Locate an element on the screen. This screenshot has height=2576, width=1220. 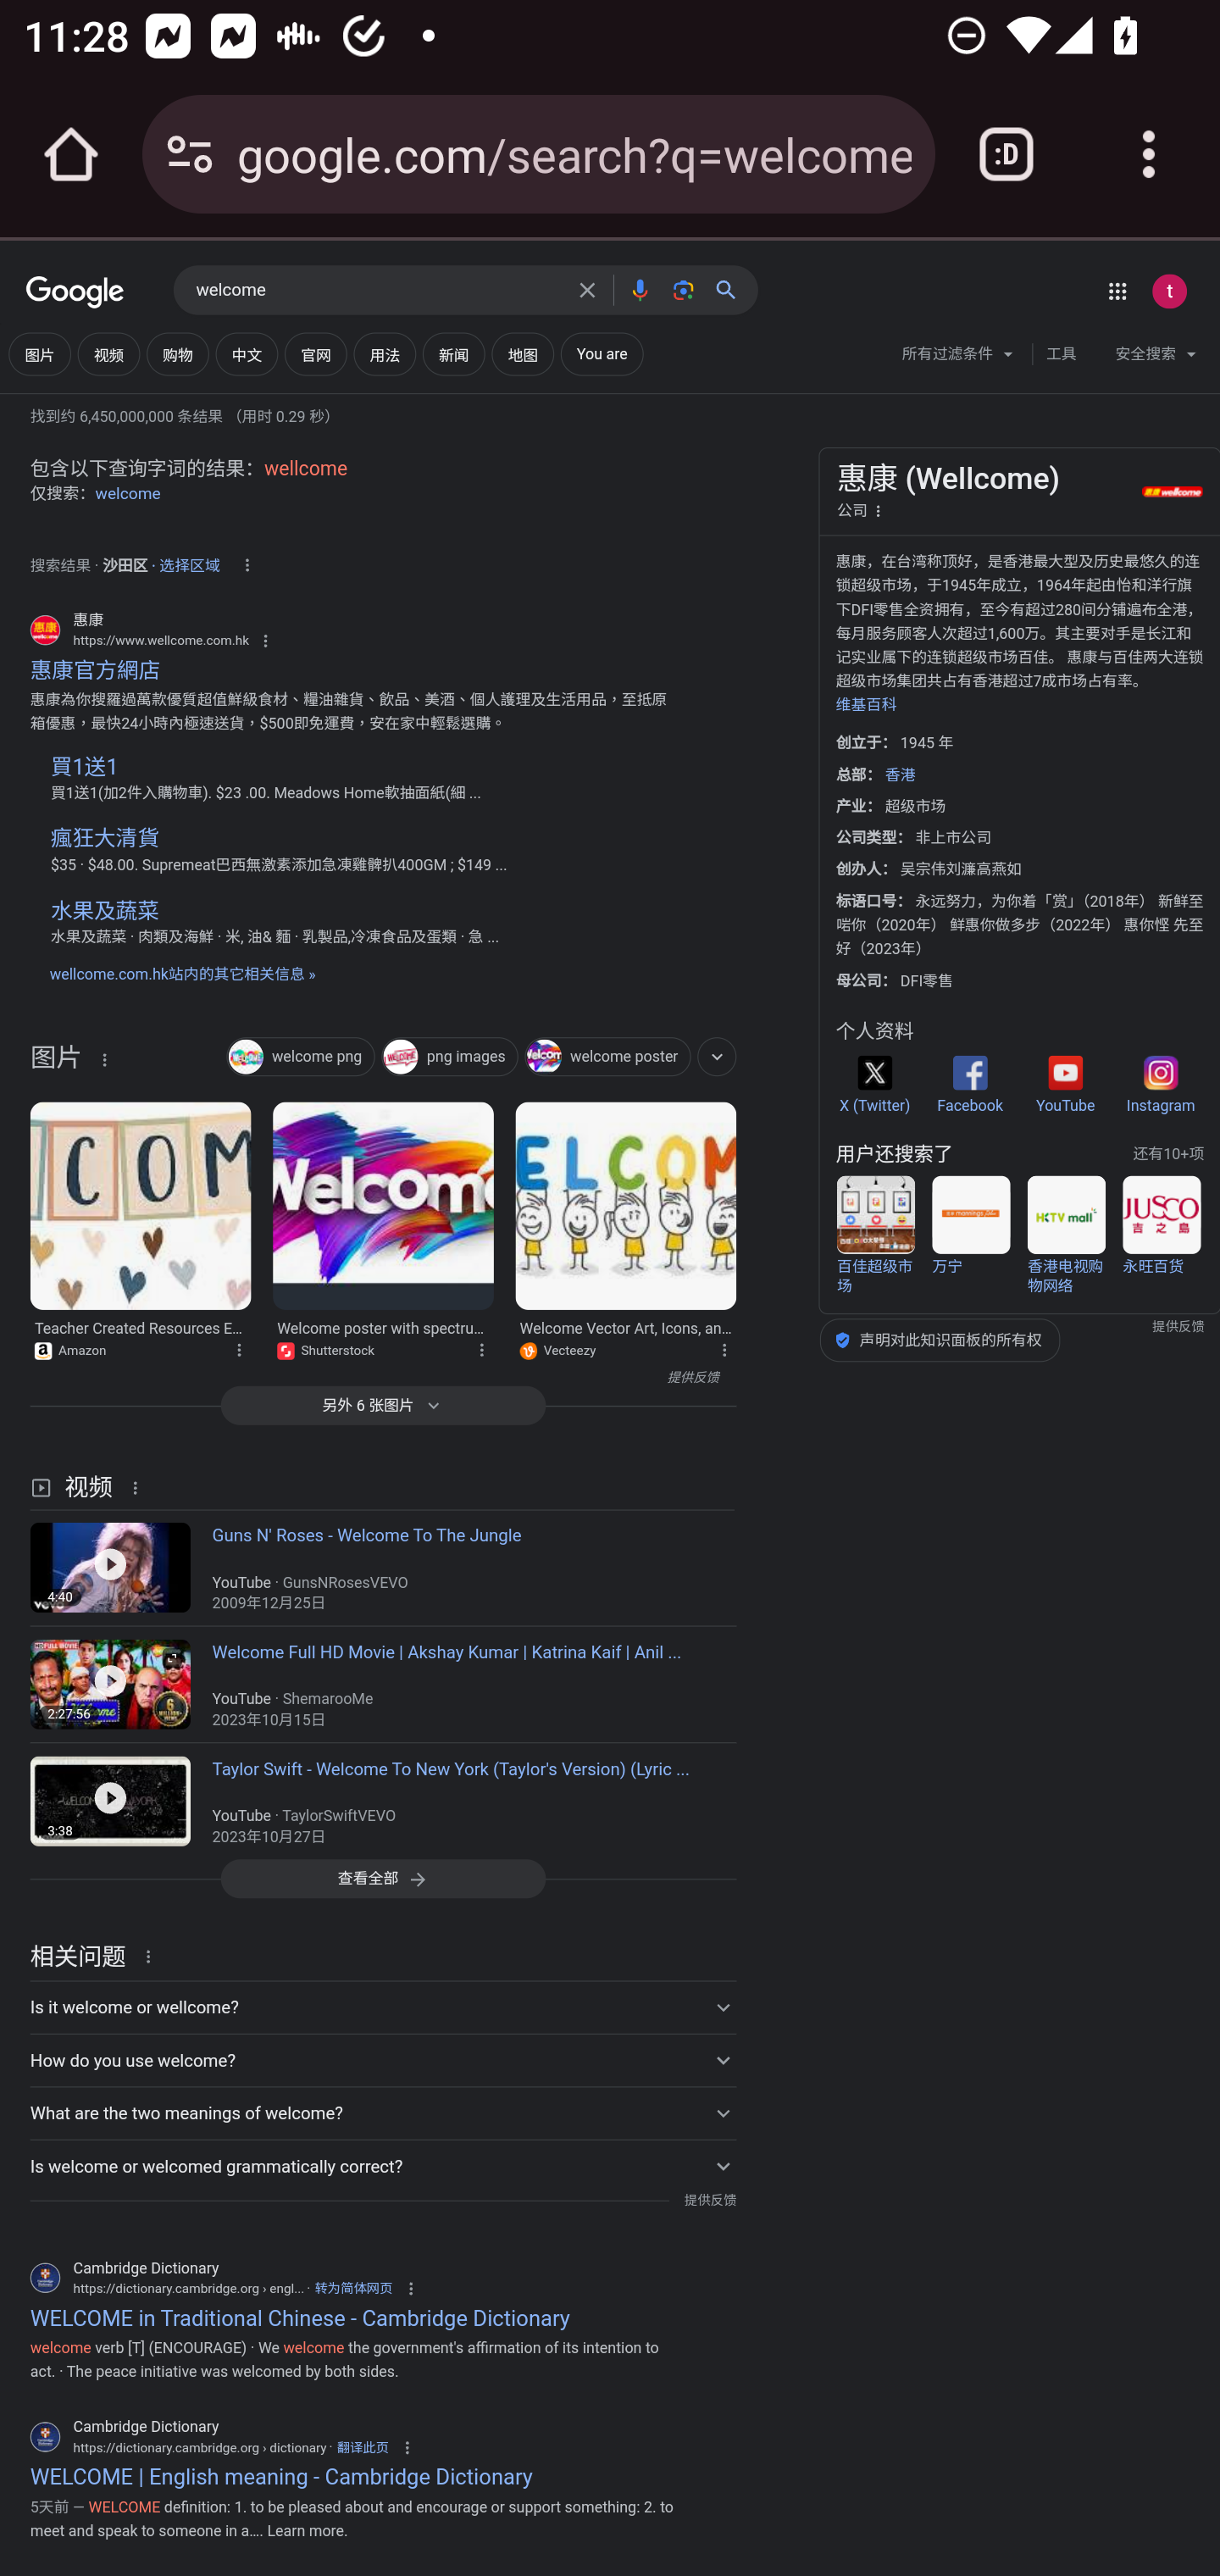
安全搜索 is located at coordinates (1156, 358).